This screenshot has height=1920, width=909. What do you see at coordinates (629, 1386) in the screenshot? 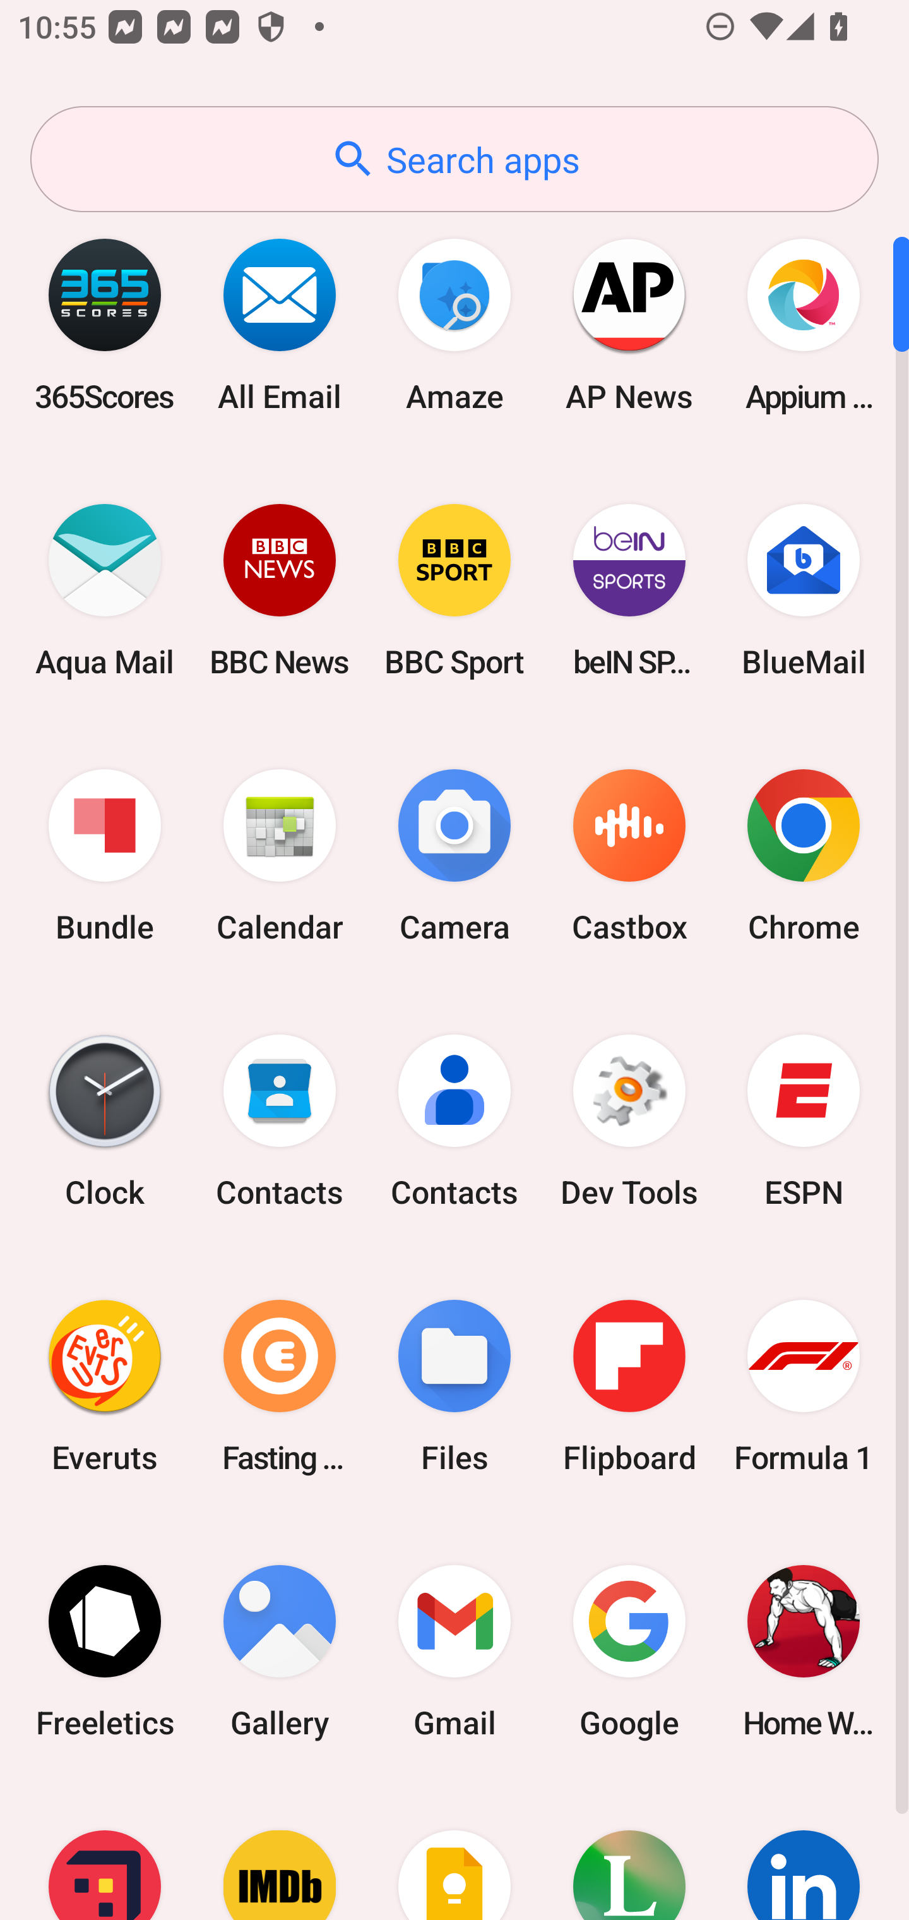
I see `Flipboard` at bounding box center [629, 1386].